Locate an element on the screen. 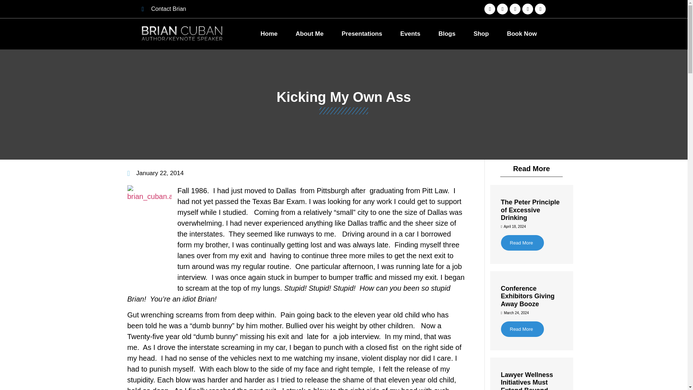 The height and width of the screenshot is (390, 693). Read More is located at coordinates (523, 329).